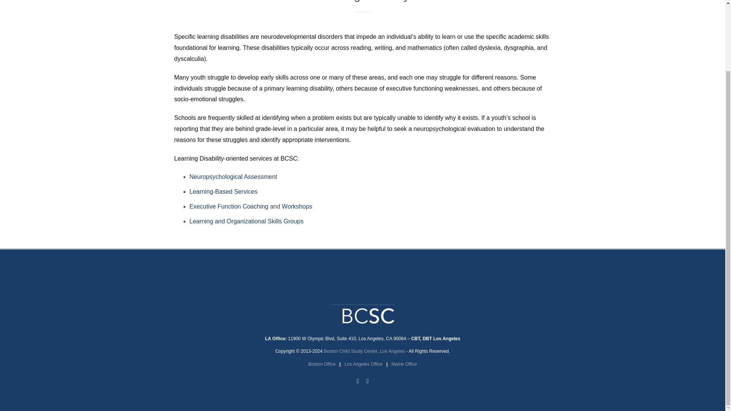 Image resolution: width=731 pixels, height=411 pixels. I want to click on Learning Disability, so click(362, 16).